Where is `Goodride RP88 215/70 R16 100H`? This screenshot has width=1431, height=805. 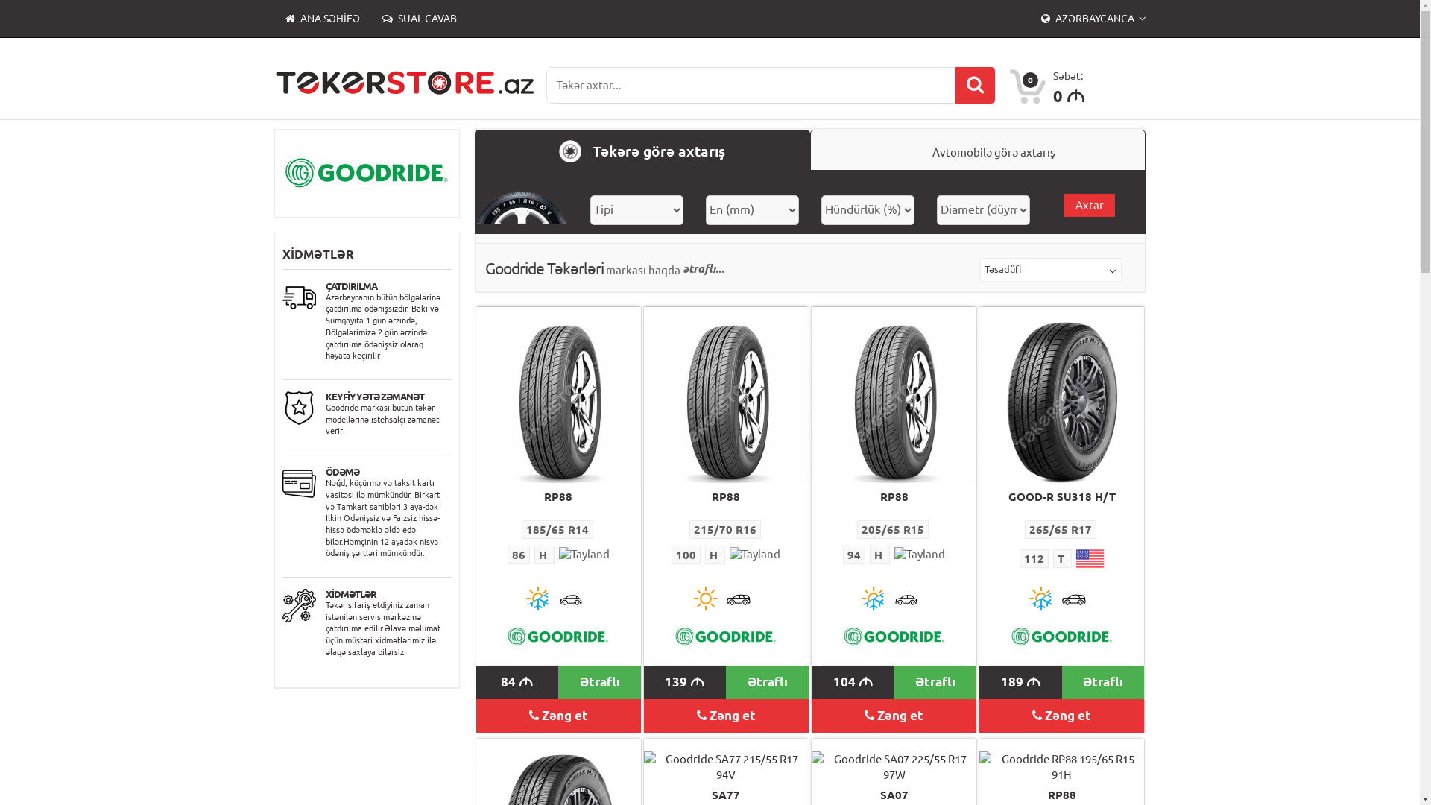 Goodride RP88 215/70 R16 100H is located at coordinates (726, 401).